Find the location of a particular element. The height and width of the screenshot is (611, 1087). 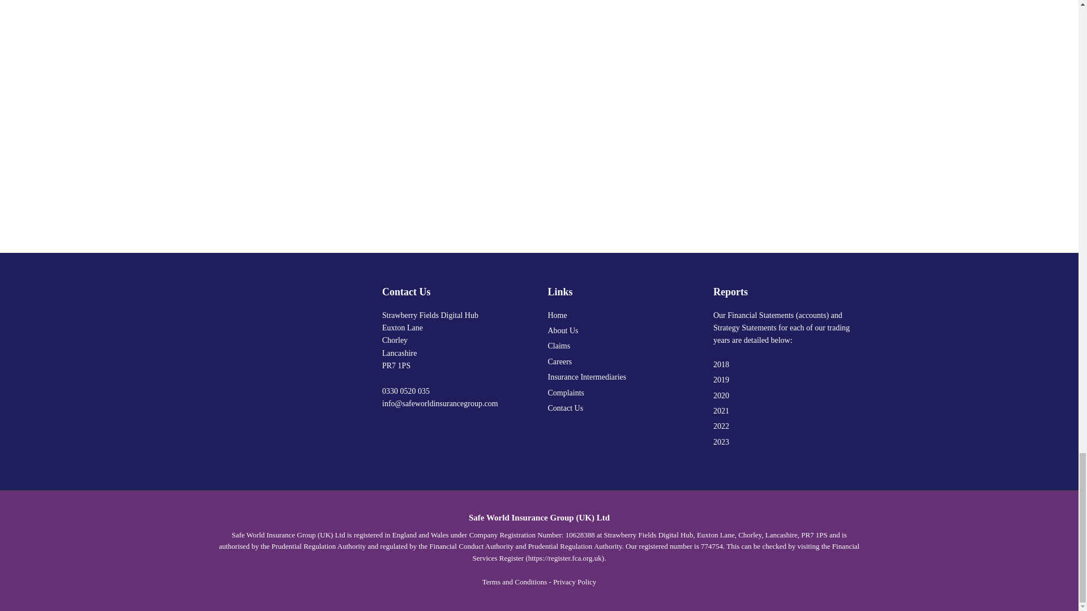

2020 is located at coordinates (787, 396).